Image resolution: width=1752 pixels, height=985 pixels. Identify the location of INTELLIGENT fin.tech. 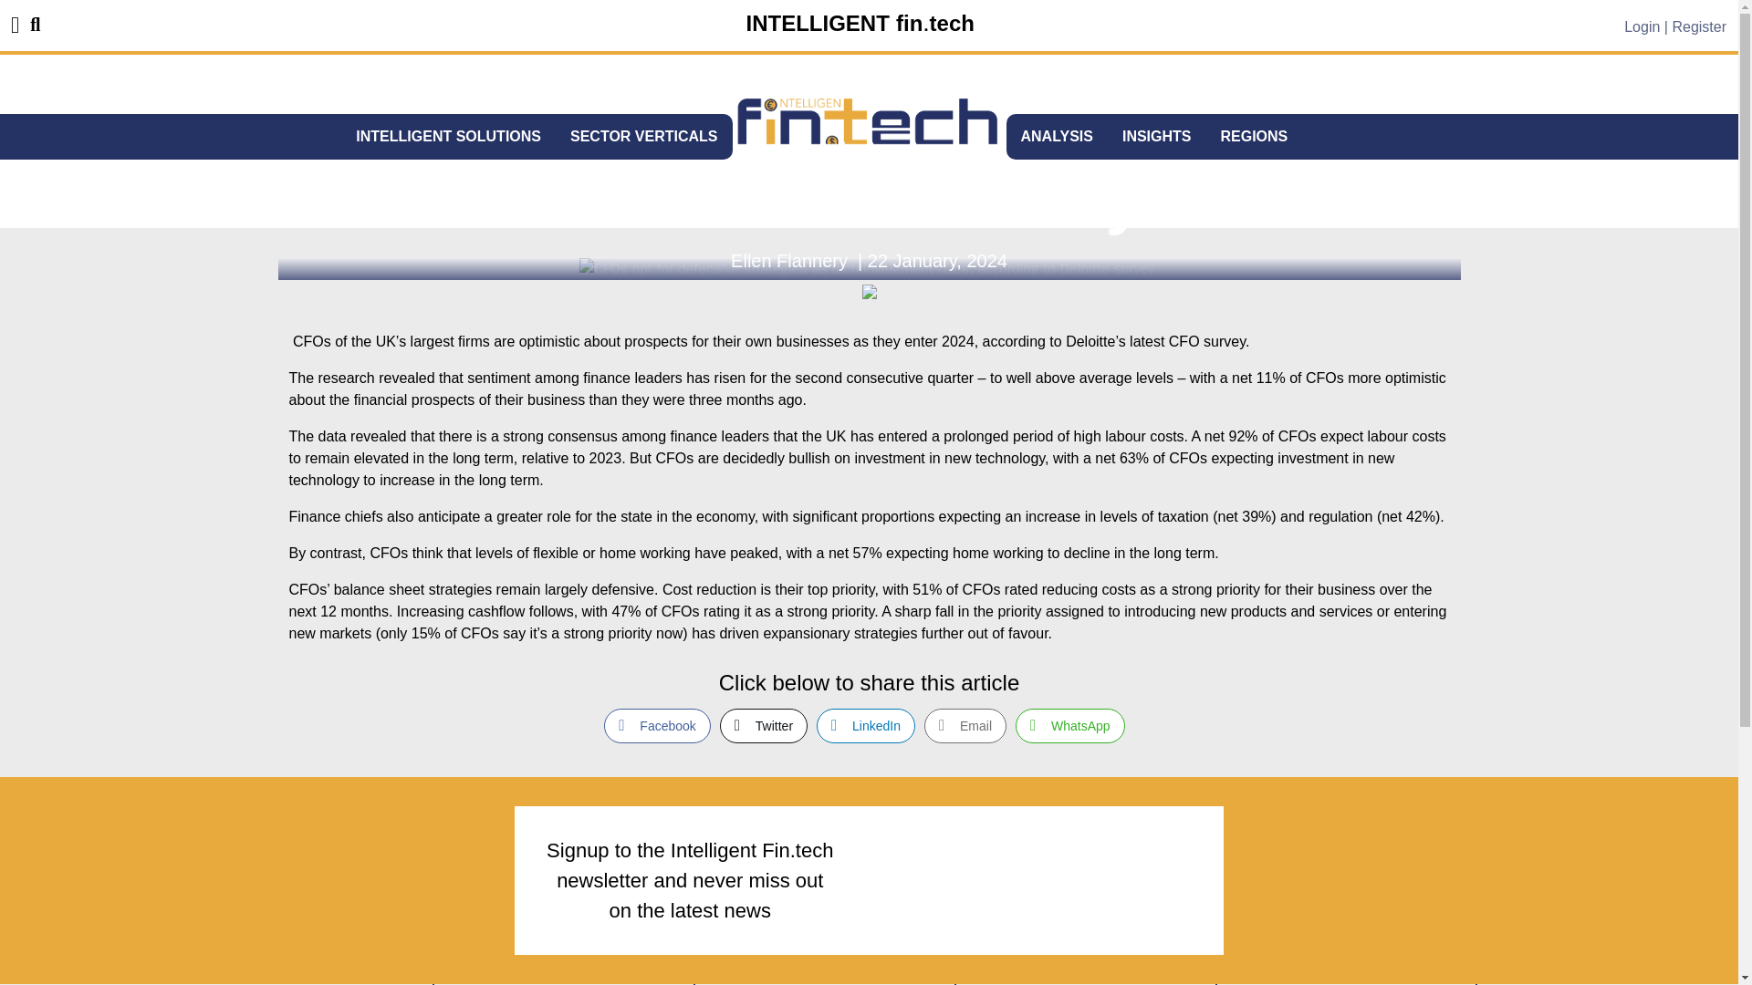
(860, 24).